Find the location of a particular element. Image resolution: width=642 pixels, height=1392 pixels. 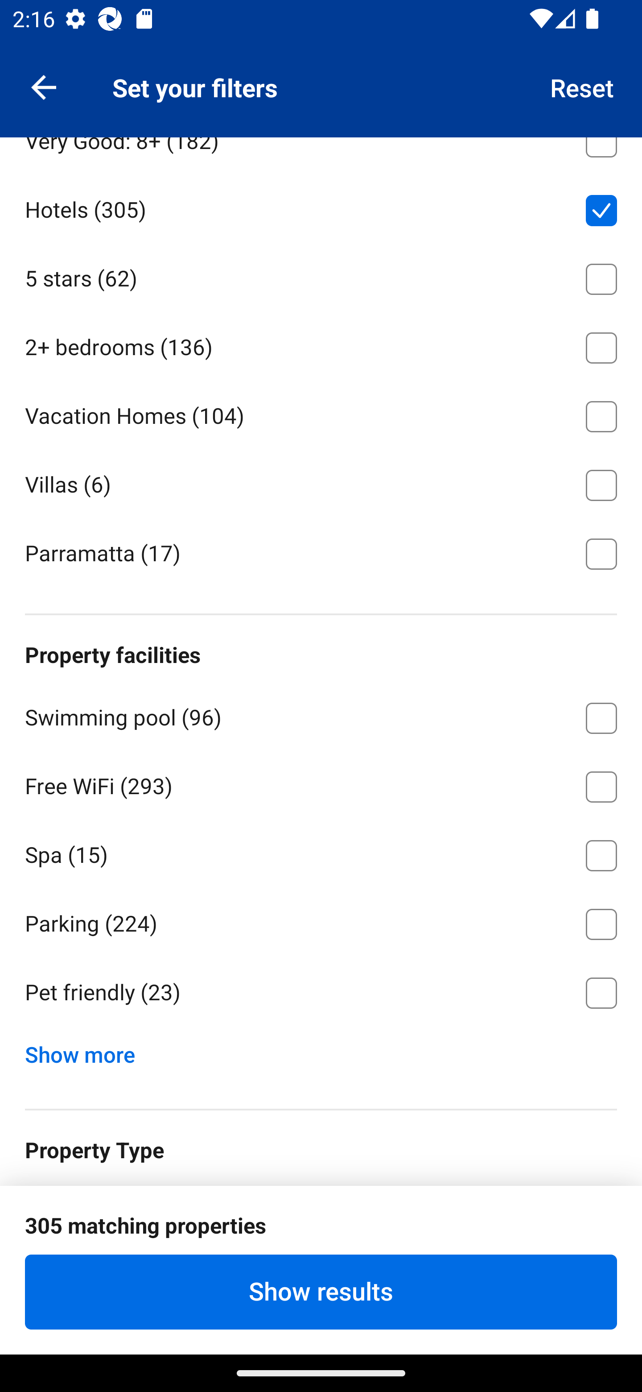

Vacation Homes ⁦(104) is located at coordinates (321, 413).